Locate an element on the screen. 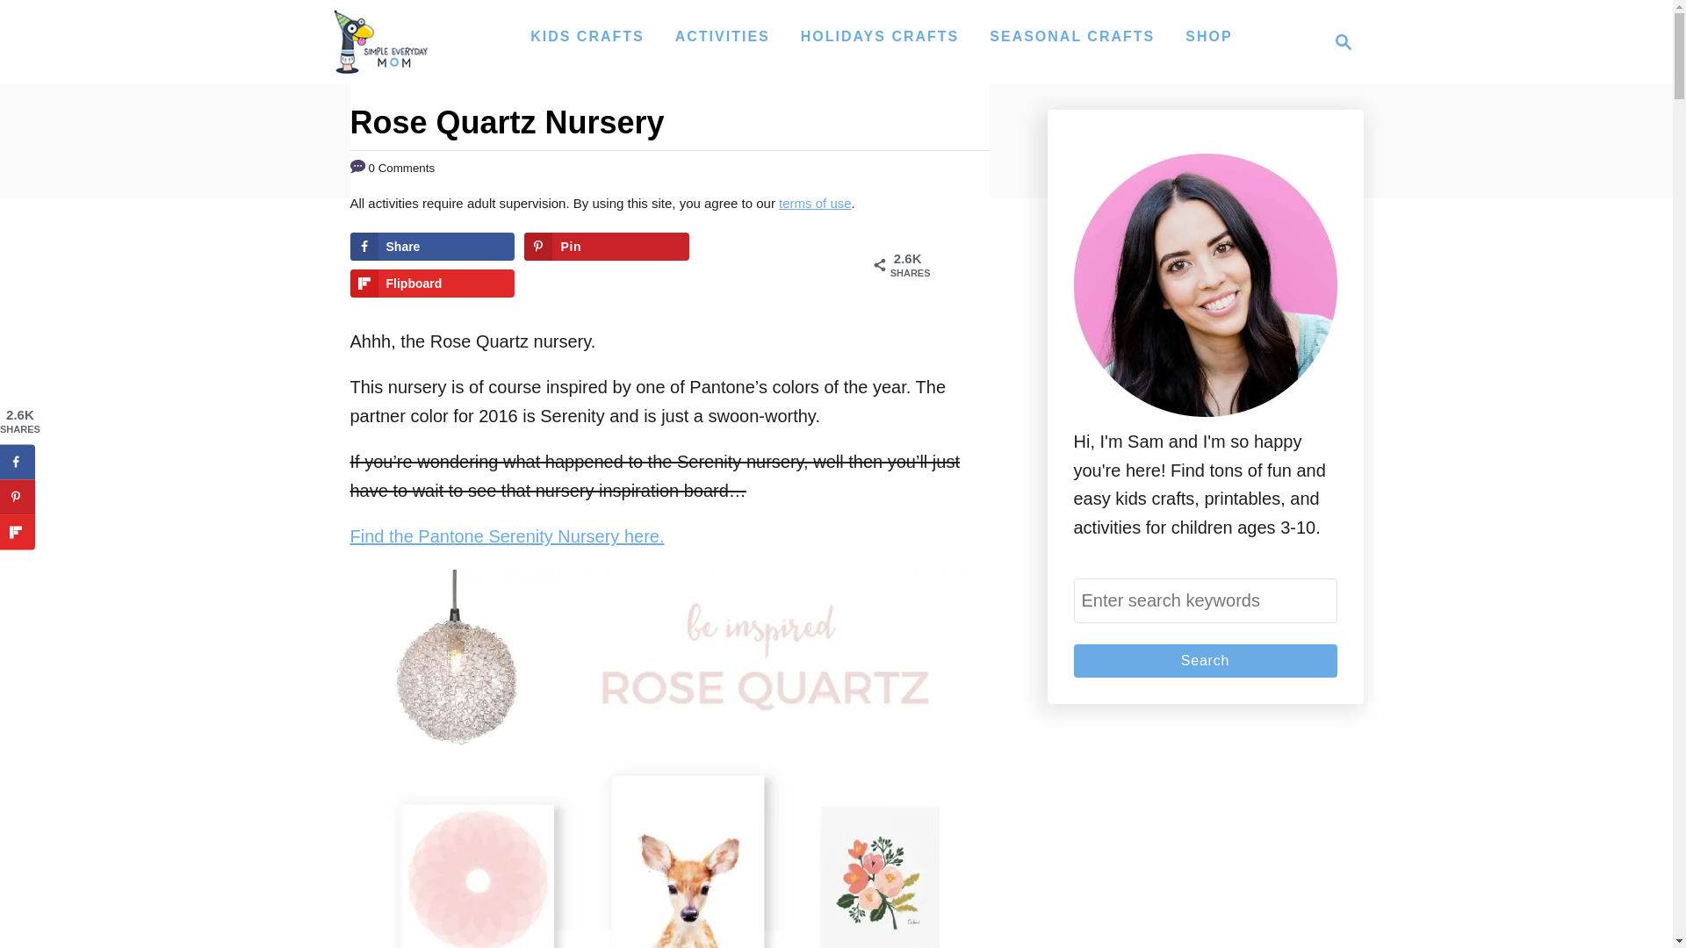 This screenshot has width=1686, height=948. Search for: is located at coordinates (606, 246).